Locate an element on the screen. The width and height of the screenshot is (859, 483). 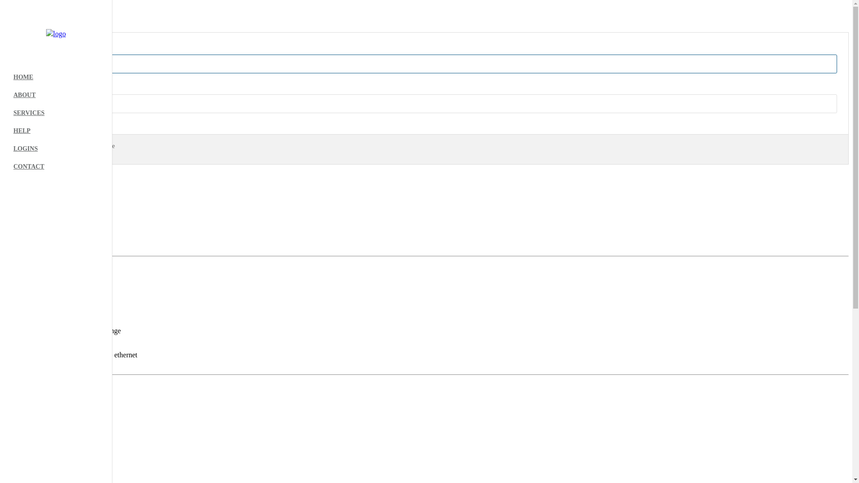
Support Requests is located at coordinates (29, 220).